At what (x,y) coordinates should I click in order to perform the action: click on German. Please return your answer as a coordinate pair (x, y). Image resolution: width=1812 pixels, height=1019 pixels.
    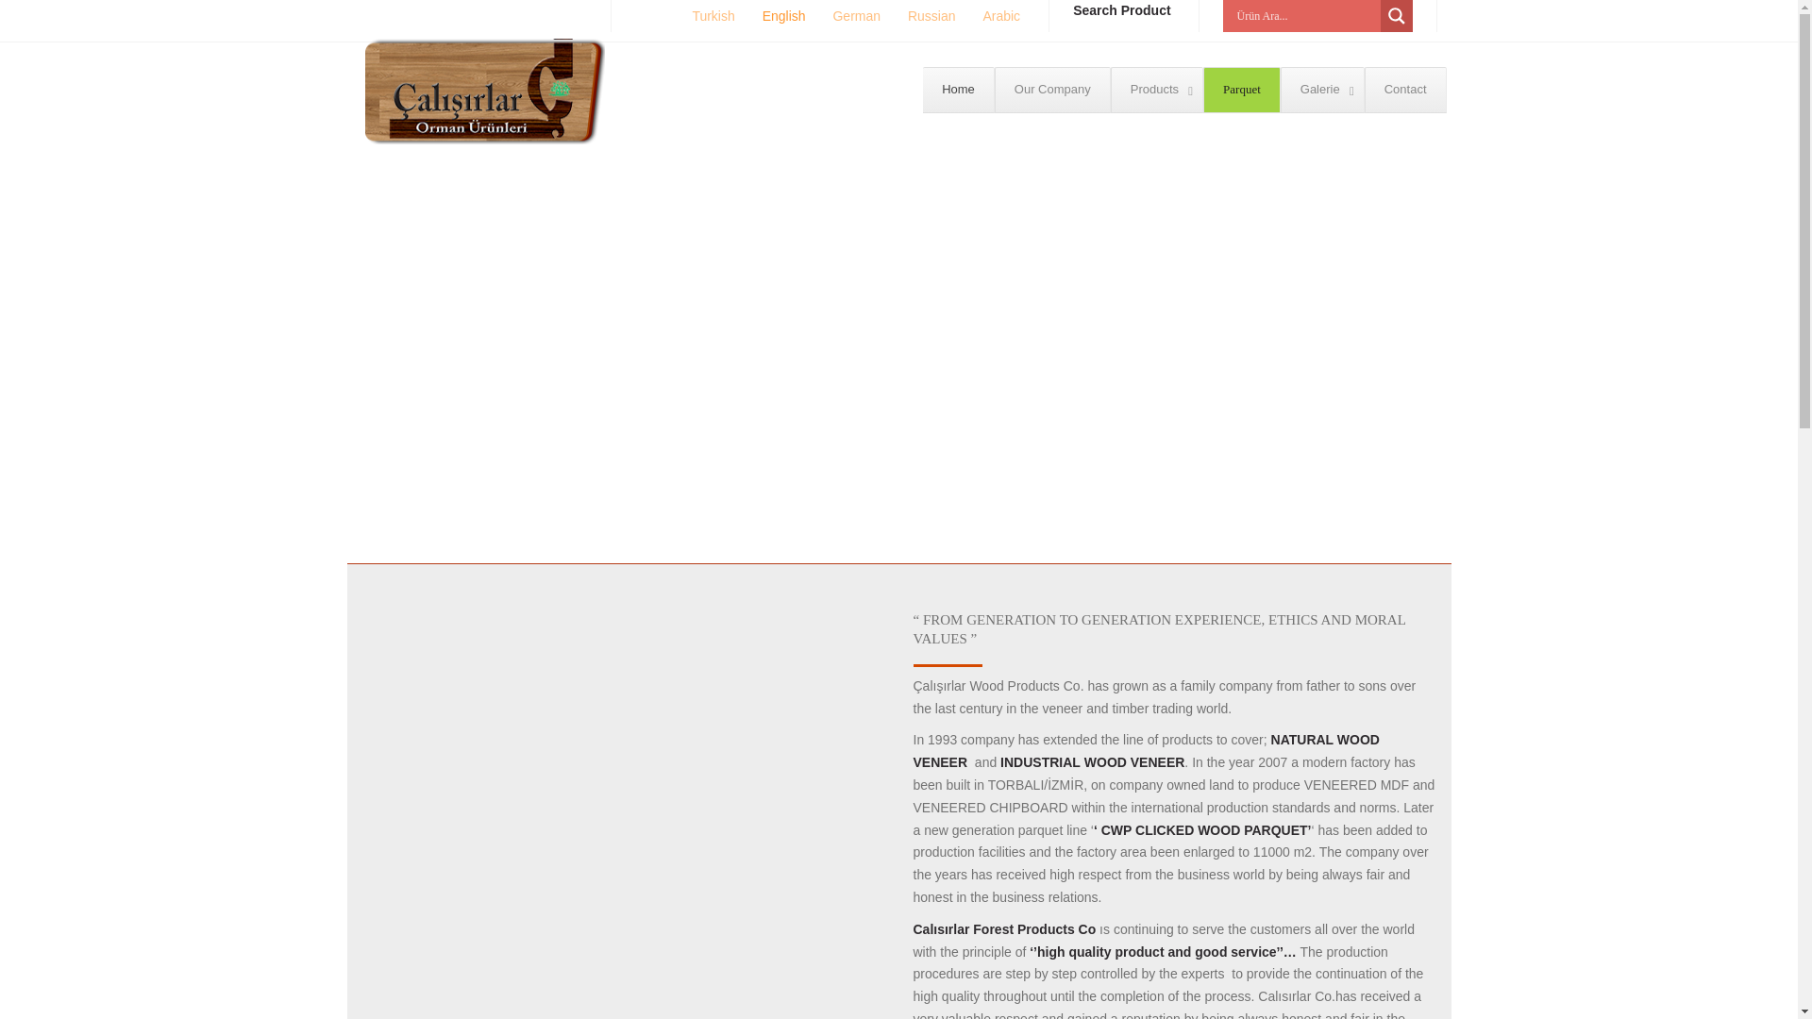
    Looking at the image, I should click on (1052, 90).